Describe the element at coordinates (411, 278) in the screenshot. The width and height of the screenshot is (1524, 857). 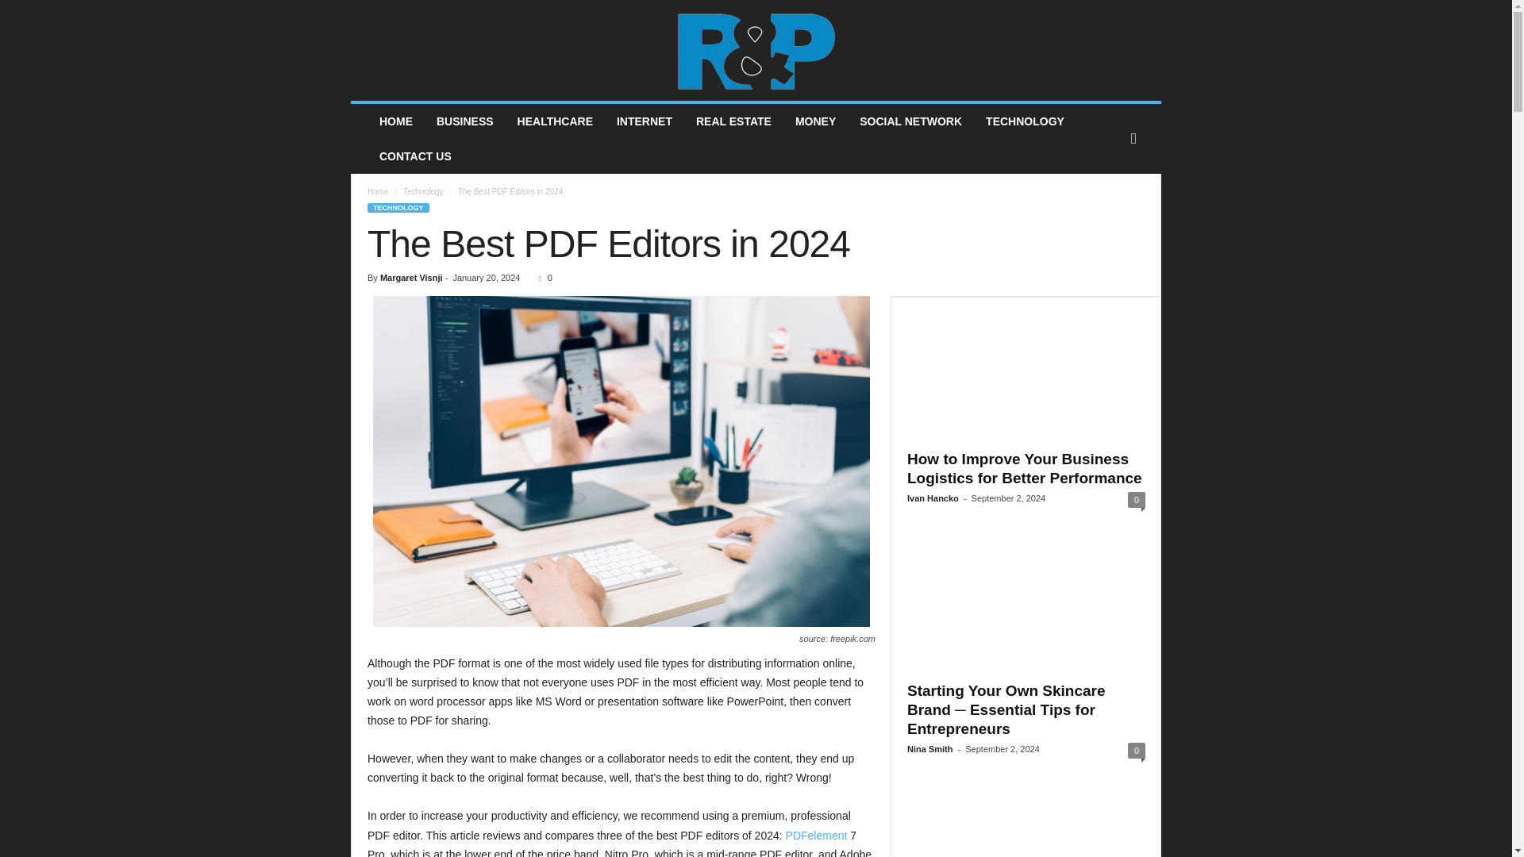
I see `Margaret Visnji` at that location.